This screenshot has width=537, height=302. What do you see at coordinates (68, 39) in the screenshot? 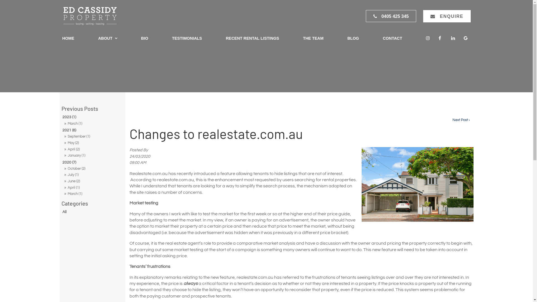
I see `HOME` at bounding box center [68, 39].